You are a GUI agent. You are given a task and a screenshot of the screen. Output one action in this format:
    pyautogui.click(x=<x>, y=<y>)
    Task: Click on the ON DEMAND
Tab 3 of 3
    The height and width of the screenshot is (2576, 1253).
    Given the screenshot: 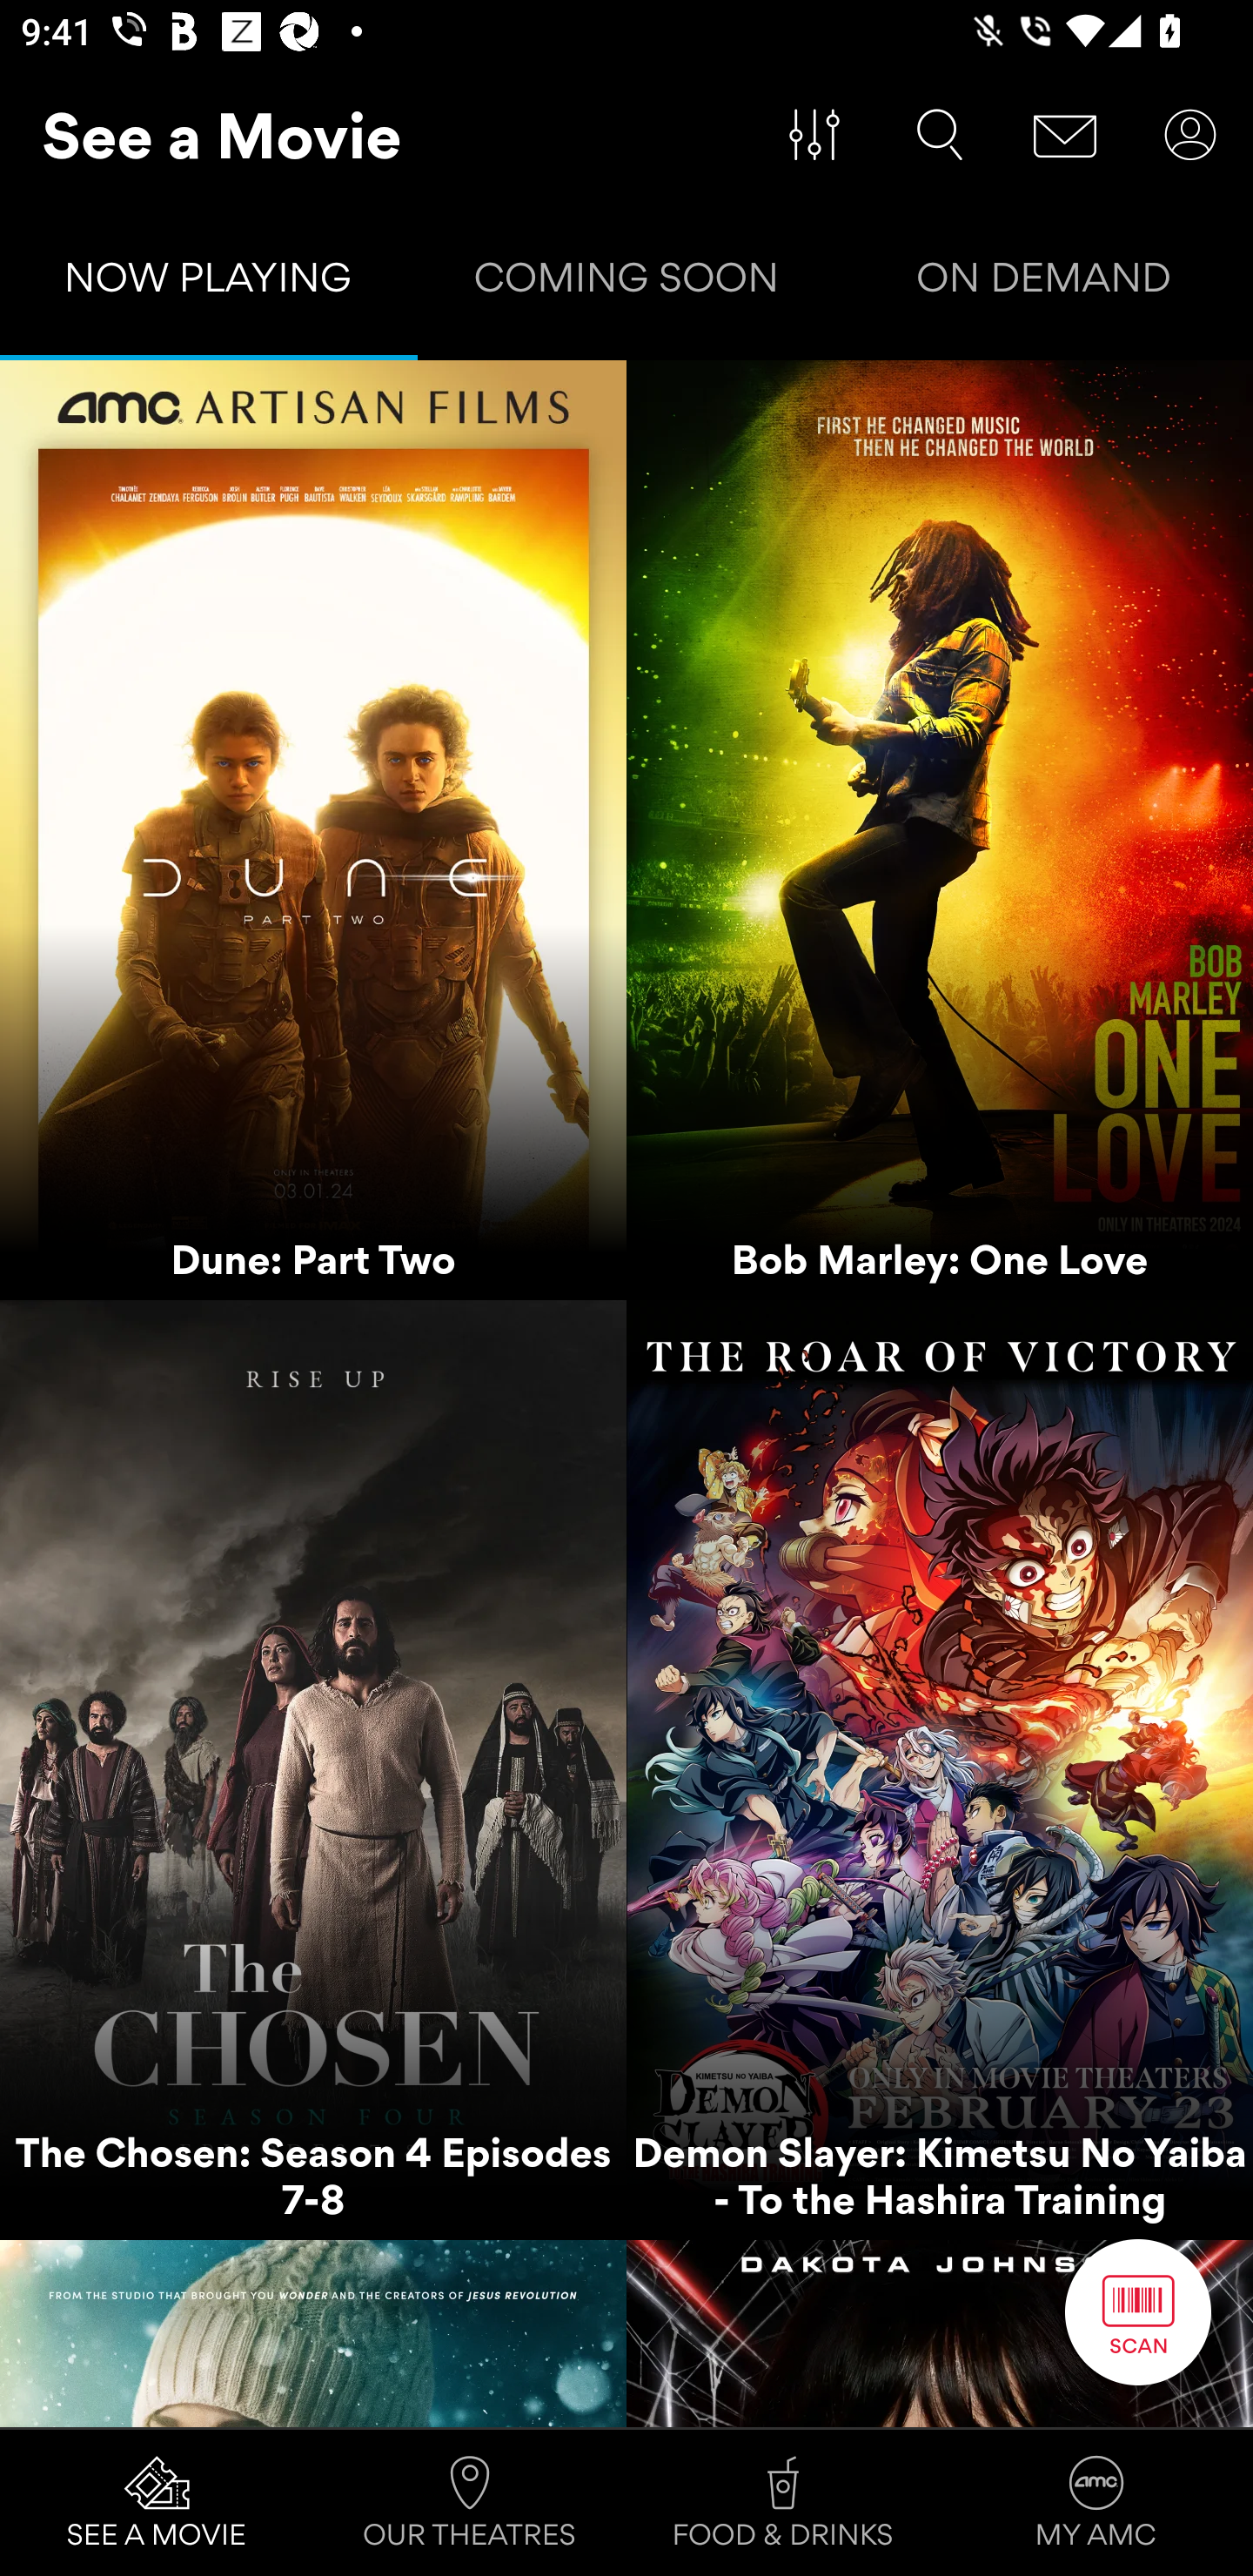 What is the action you would take?
    pyautogui.click(x=1044, y=284)
    